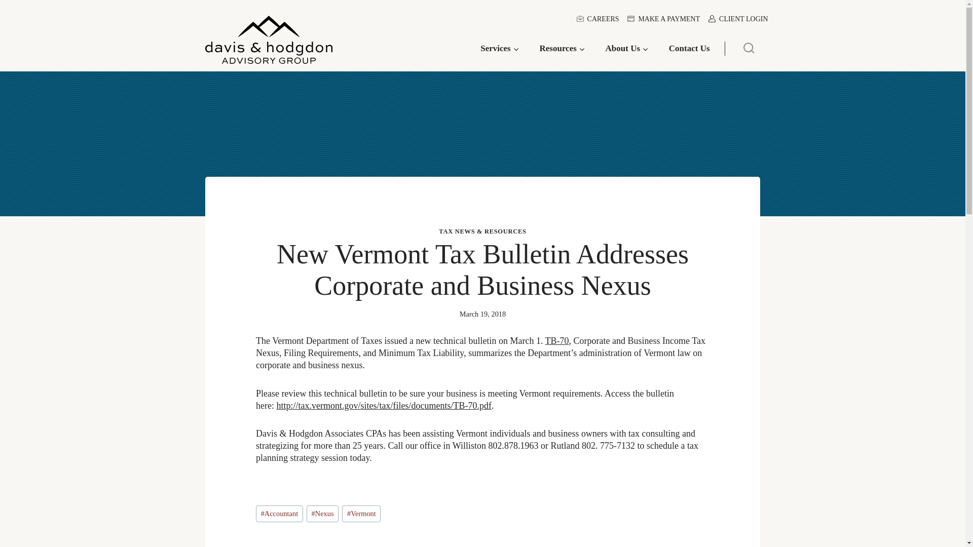 This screenshot has height=547, width=973. Describe the element at coordinates (361, 514) in the screenshot. I see `Vermont` at that location.